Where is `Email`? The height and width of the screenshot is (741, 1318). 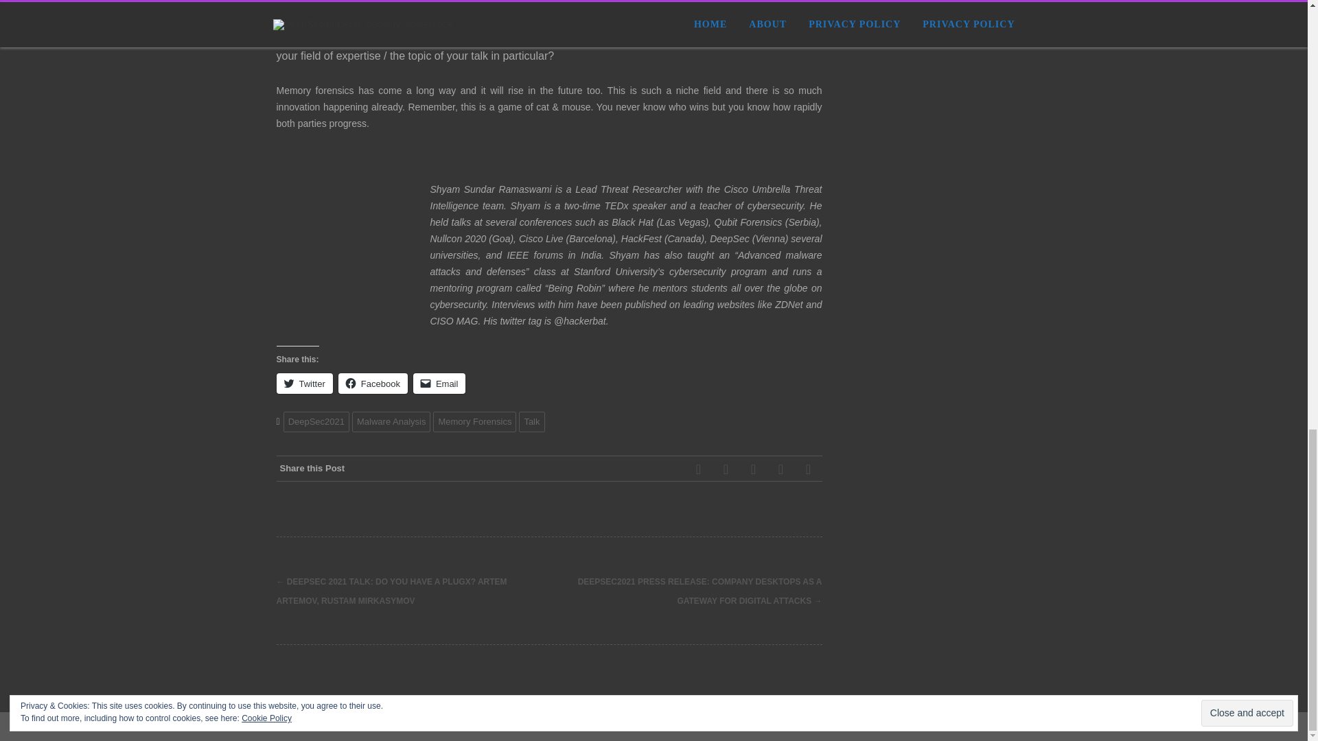 Email is located at coordinates (439, 383).